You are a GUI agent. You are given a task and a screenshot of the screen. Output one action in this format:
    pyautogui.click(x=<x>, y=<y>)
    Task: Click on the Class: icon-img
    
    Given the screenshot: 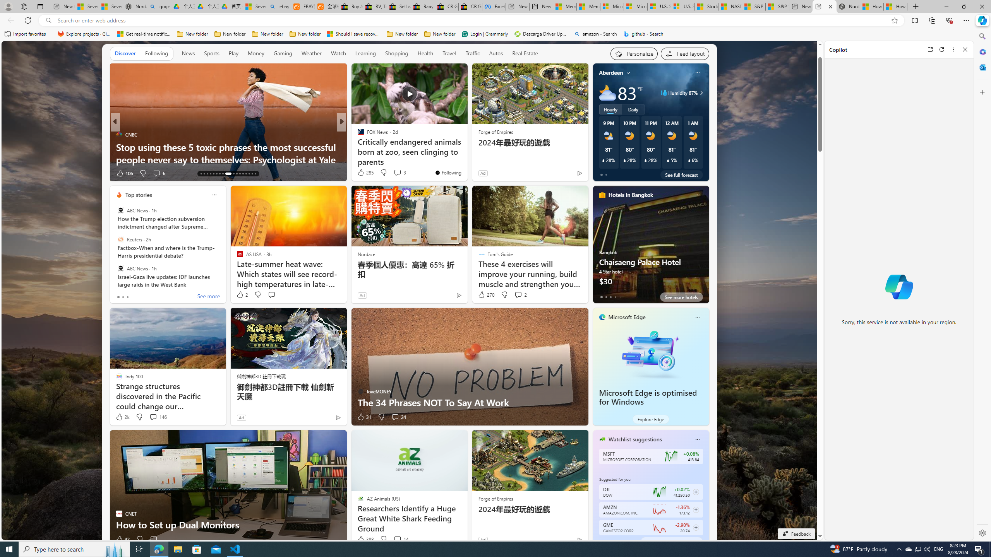 What is the action you would take?
    pyautogui.click(x=697, y=439)
    